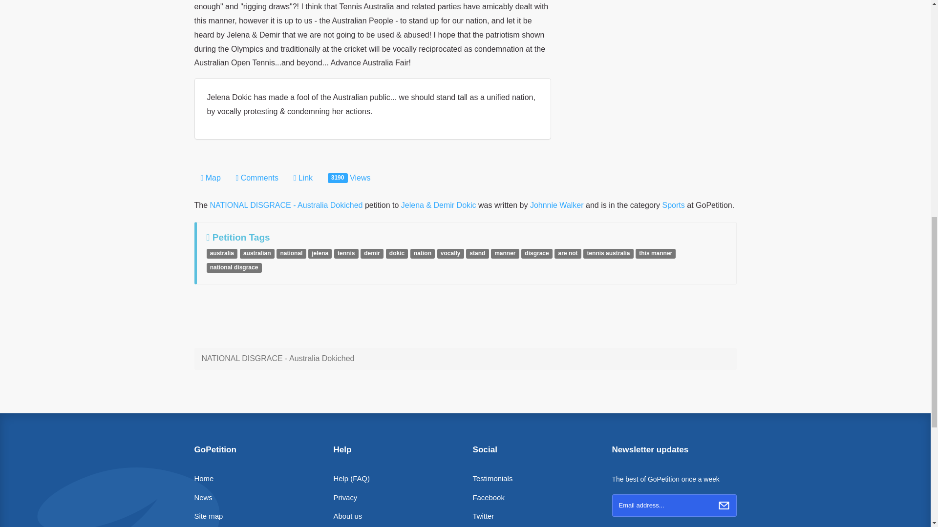 The height and width of the screenshot is (527, 938). Describe the element at coordinates (208, 516) in the screenshot. I see `Site map` at that location.